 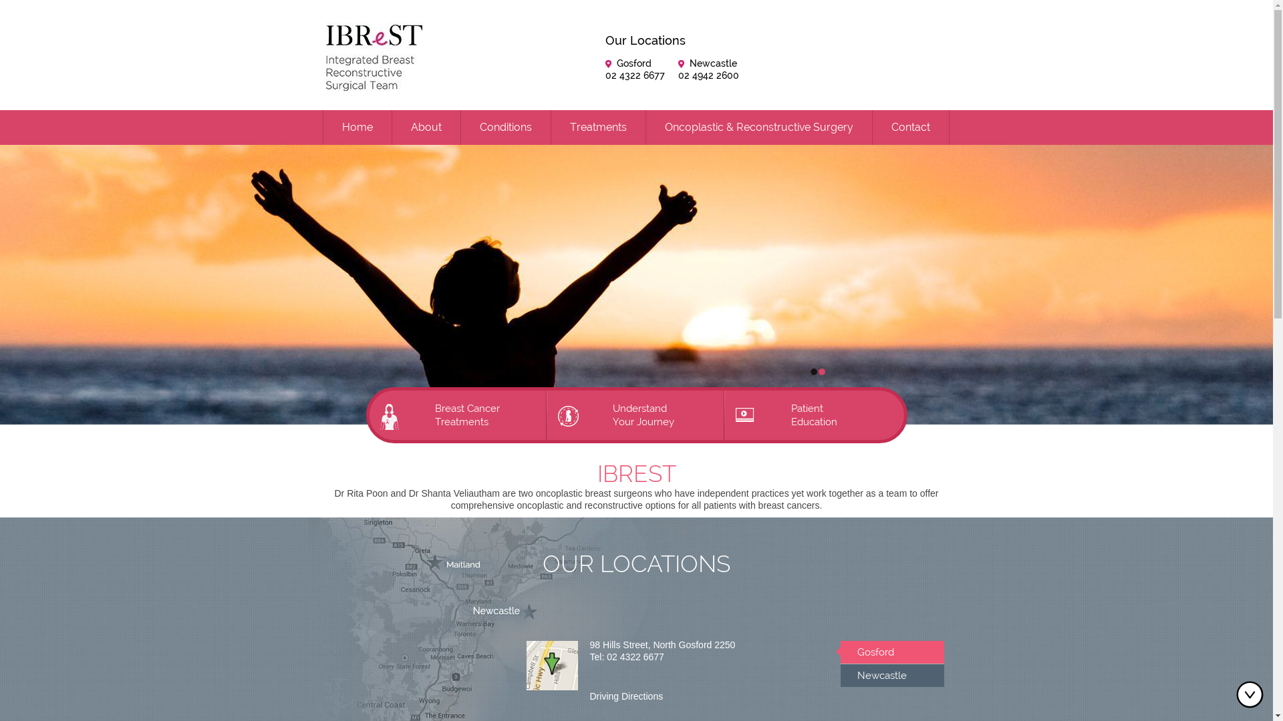 I want to click on Gosford
02 4322 6677, so click(x=635, y=69).